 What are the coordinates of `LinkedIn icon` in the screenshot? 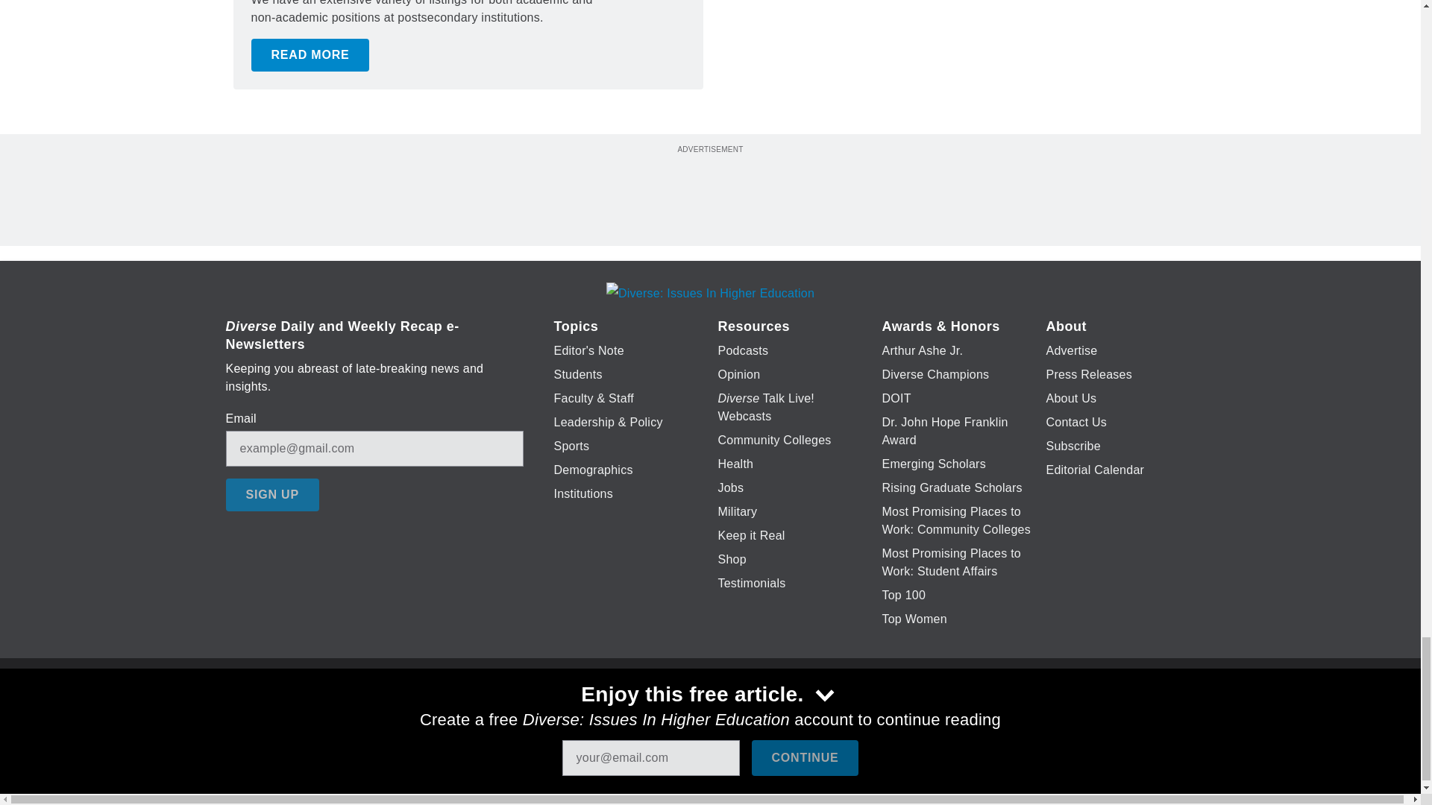 It's located at (706, 714).